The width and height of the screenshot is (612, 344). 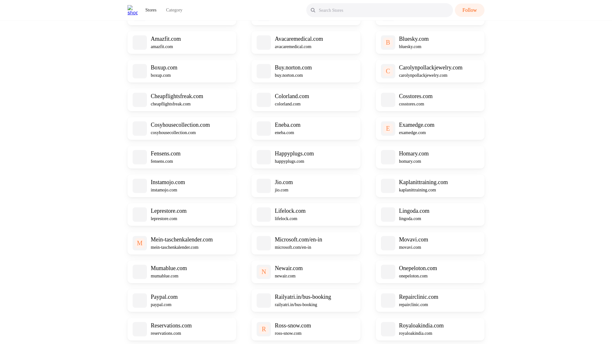 What do you see at coordinates (306, 10) in the screenshot?
I see `Aeroflowbreastpumps.com` at bounding box center [306, 10].